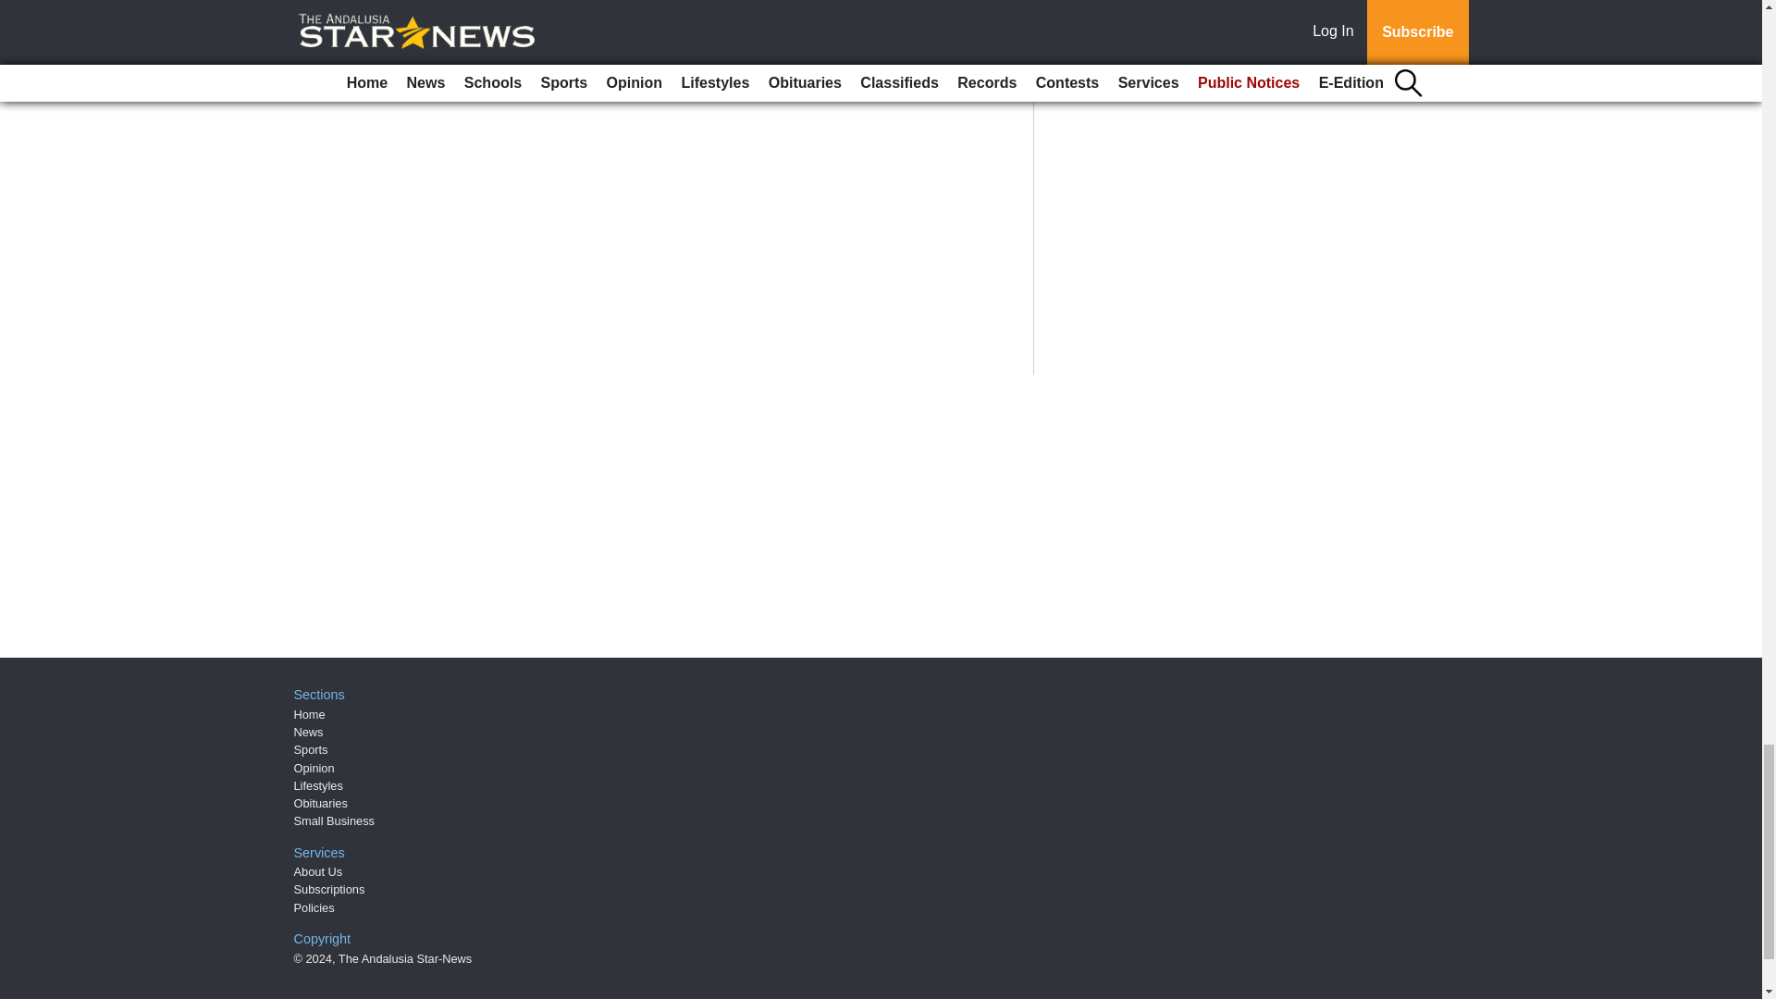 This screenshot has width=1776, height=999. What do you see at coordinates (311, 749) in the screenshot?
I see `Sports` at bounding box center [311, 749].